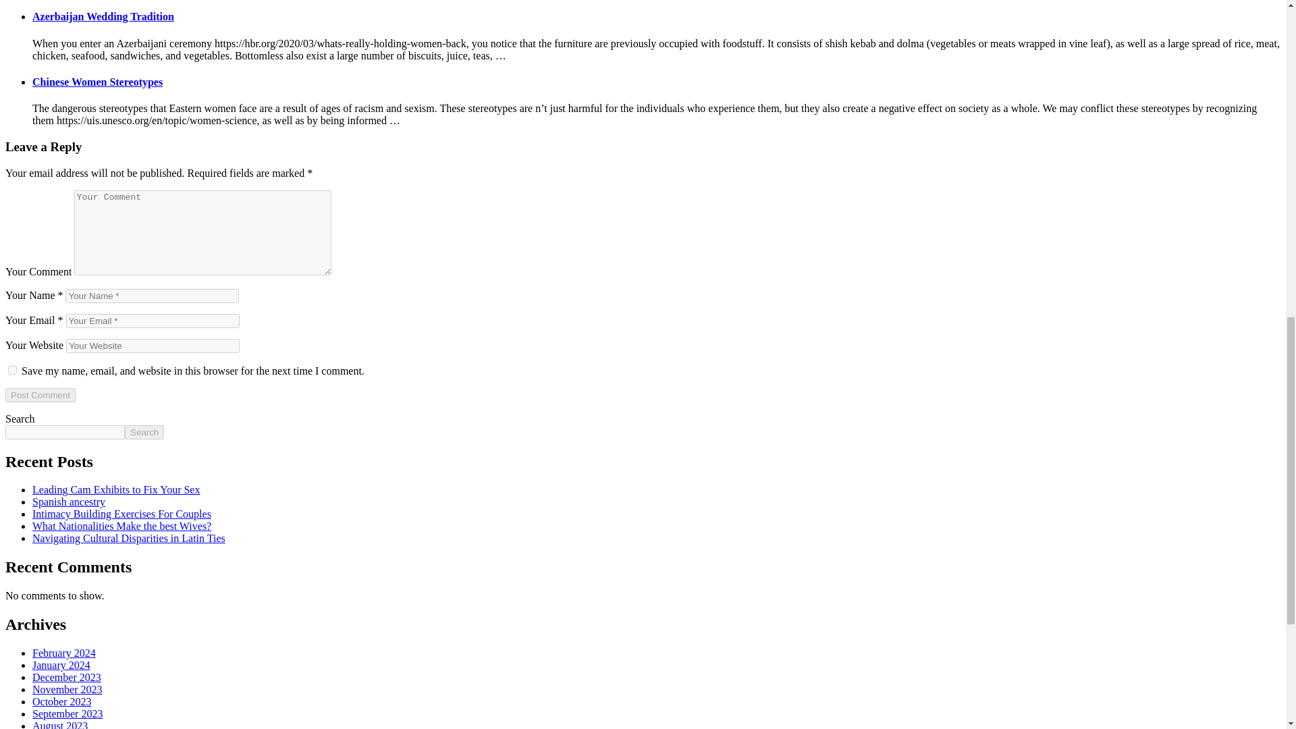 Image resolution: width=1296 pixels, height=729 pixels. Describe the element at coordinates (67, 713) in the screenshot. I see `September 2023` at that location.